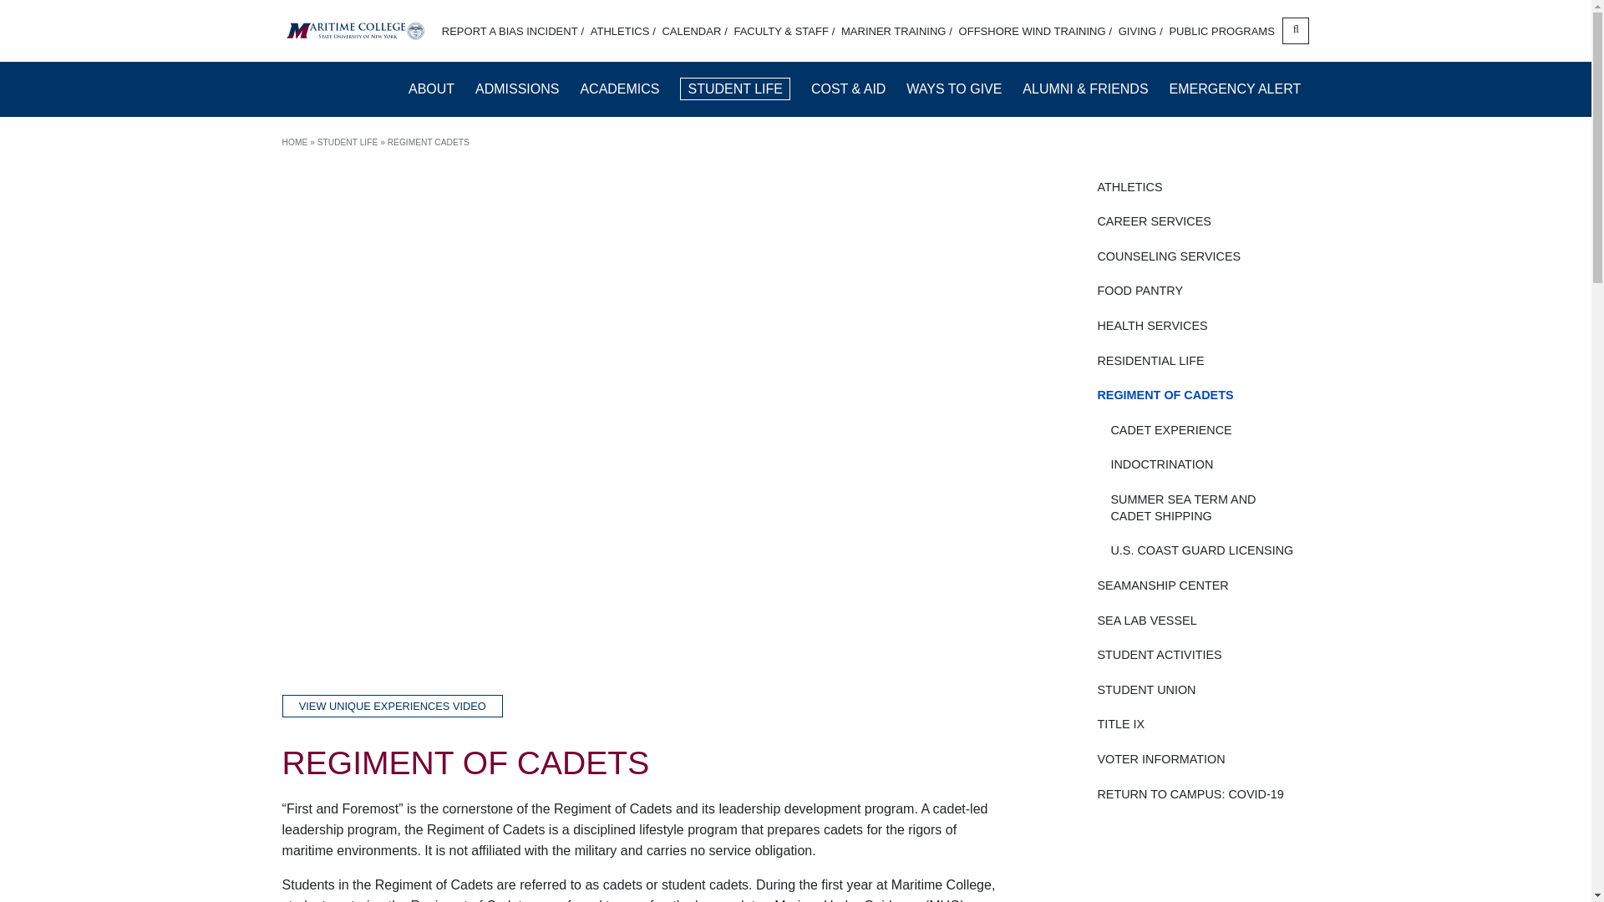  Describe the element at coordinates (513, 32) in the screenshot. I see `Report a Bias Incident` at that location.